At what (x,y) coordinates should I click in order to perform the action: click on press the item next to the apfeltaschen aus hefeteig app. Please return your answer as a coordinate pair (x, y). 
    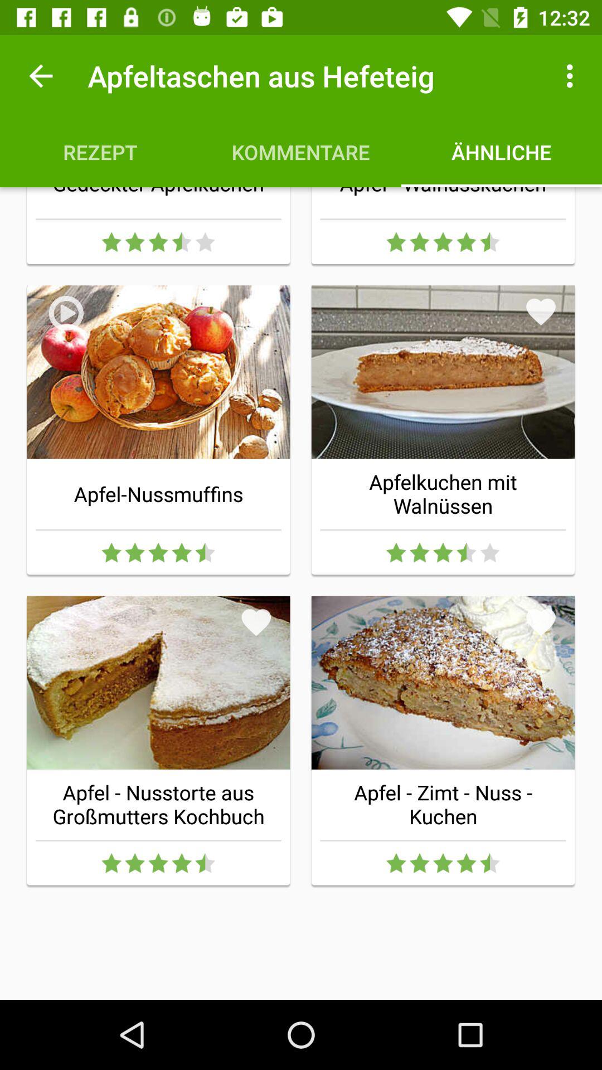
    Looking at the image, I should click on (41, 76).